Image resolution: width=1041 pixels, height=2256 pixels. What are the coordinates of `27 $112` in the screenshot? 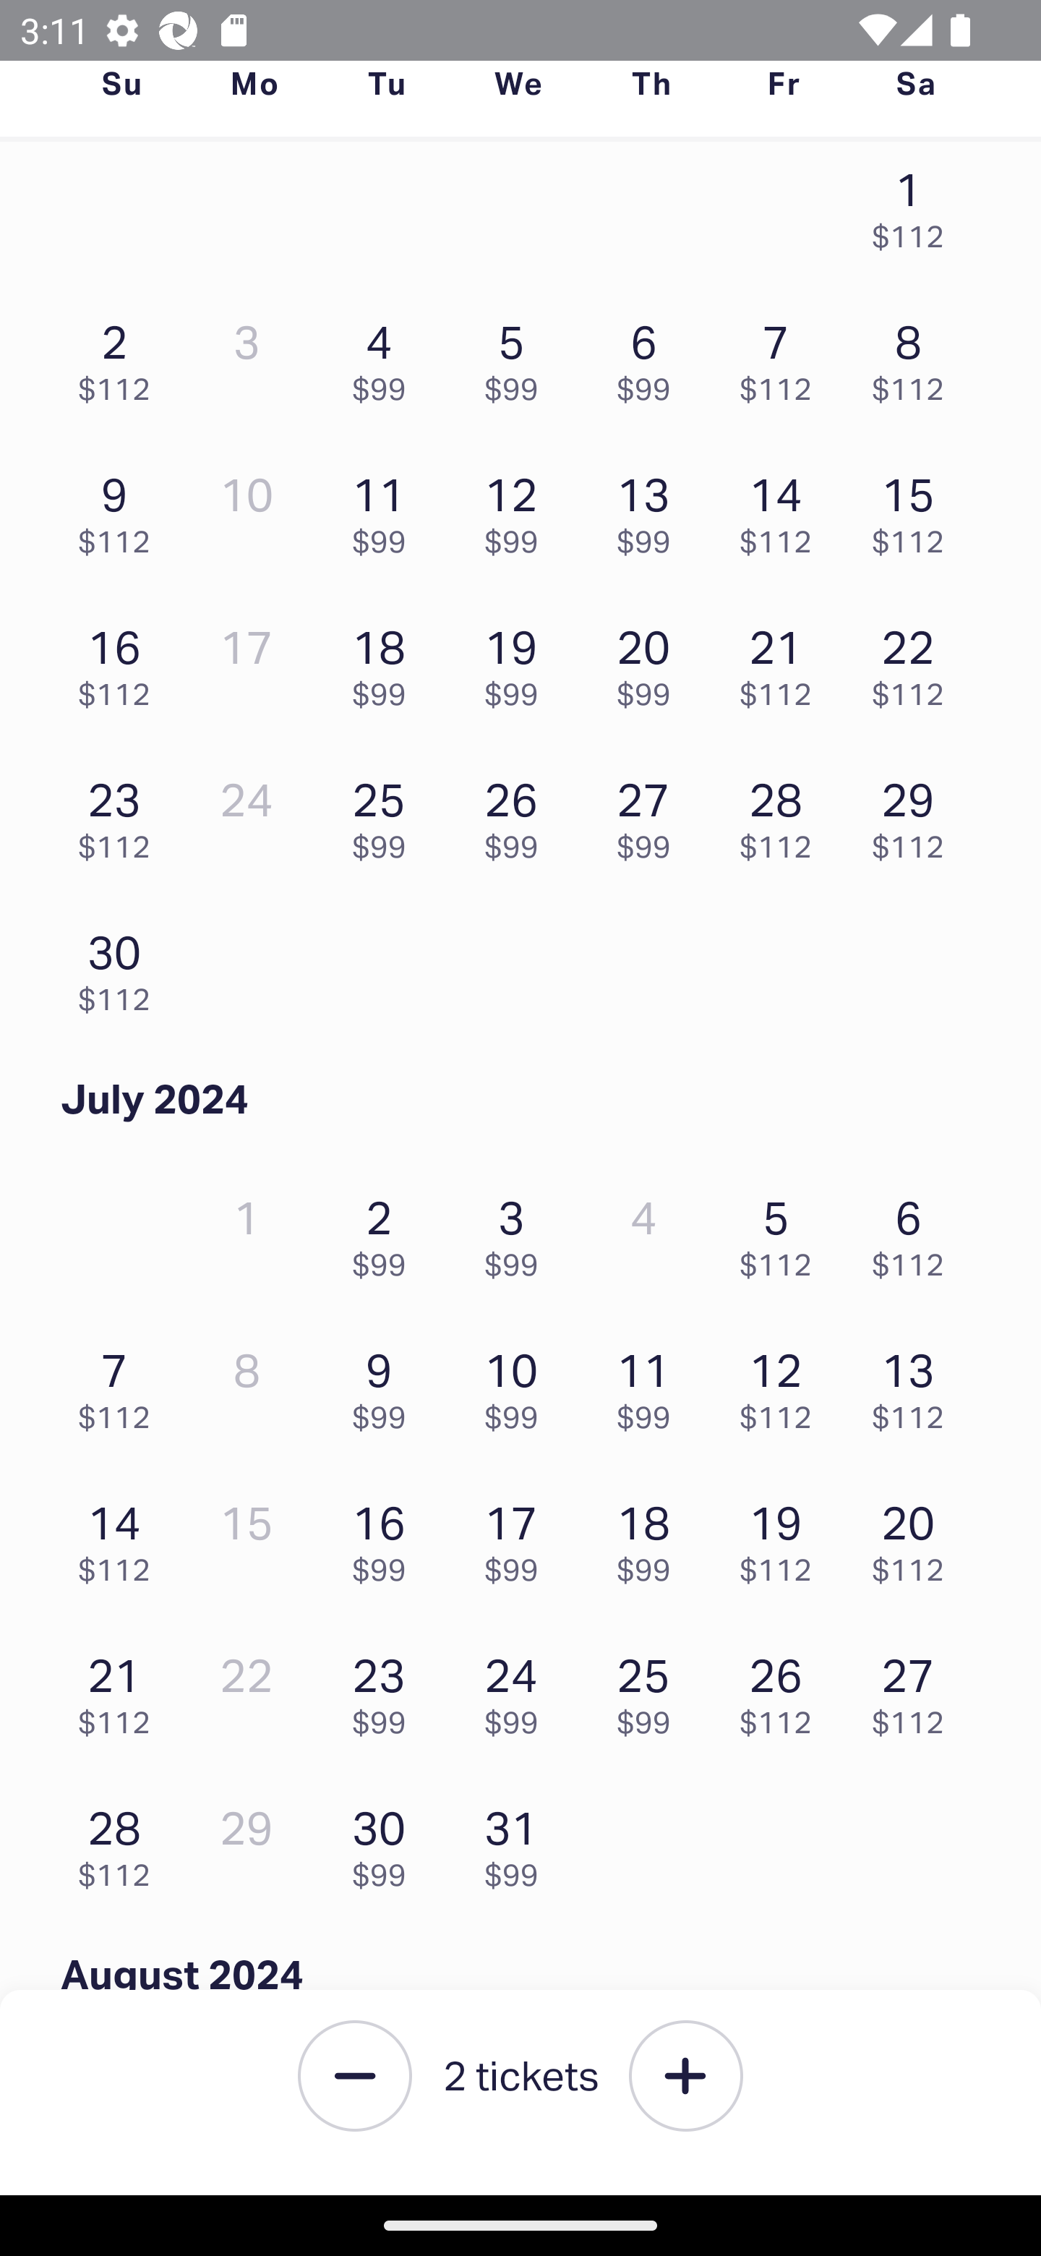 It's located at (915, 1688).